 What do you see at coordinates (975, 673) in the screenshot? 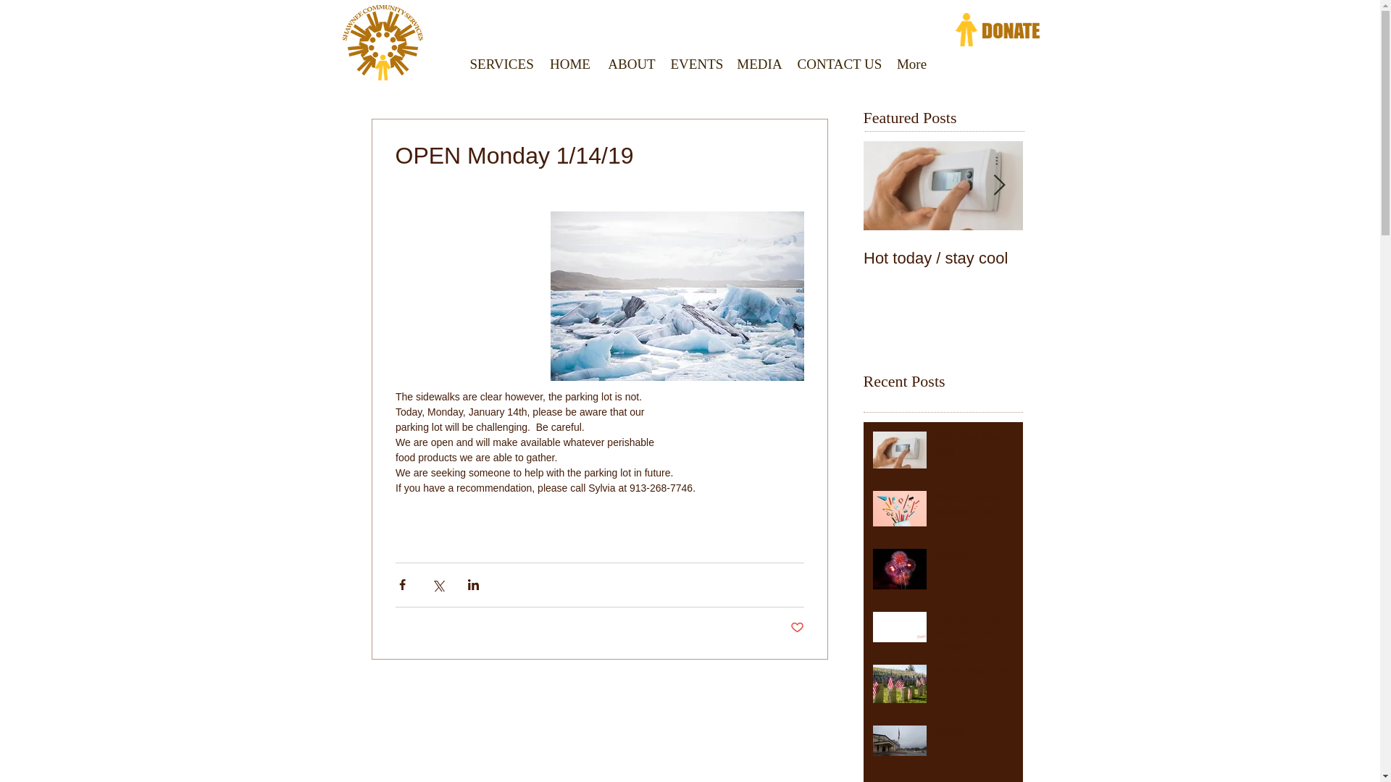
I see `MEMORIAL DAY` at bounding box center [975, 673].